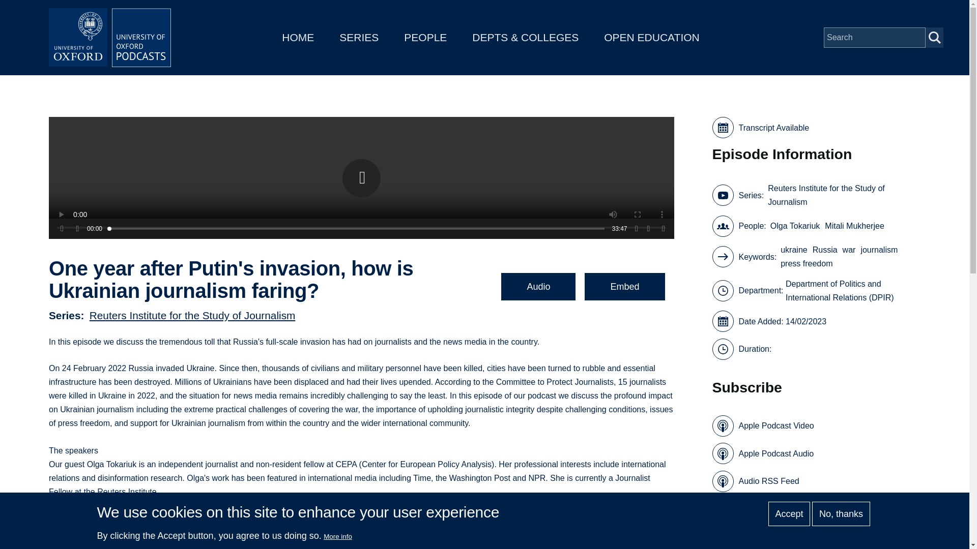  I want to click on Mitali Mukherjee, so click(854, 226).